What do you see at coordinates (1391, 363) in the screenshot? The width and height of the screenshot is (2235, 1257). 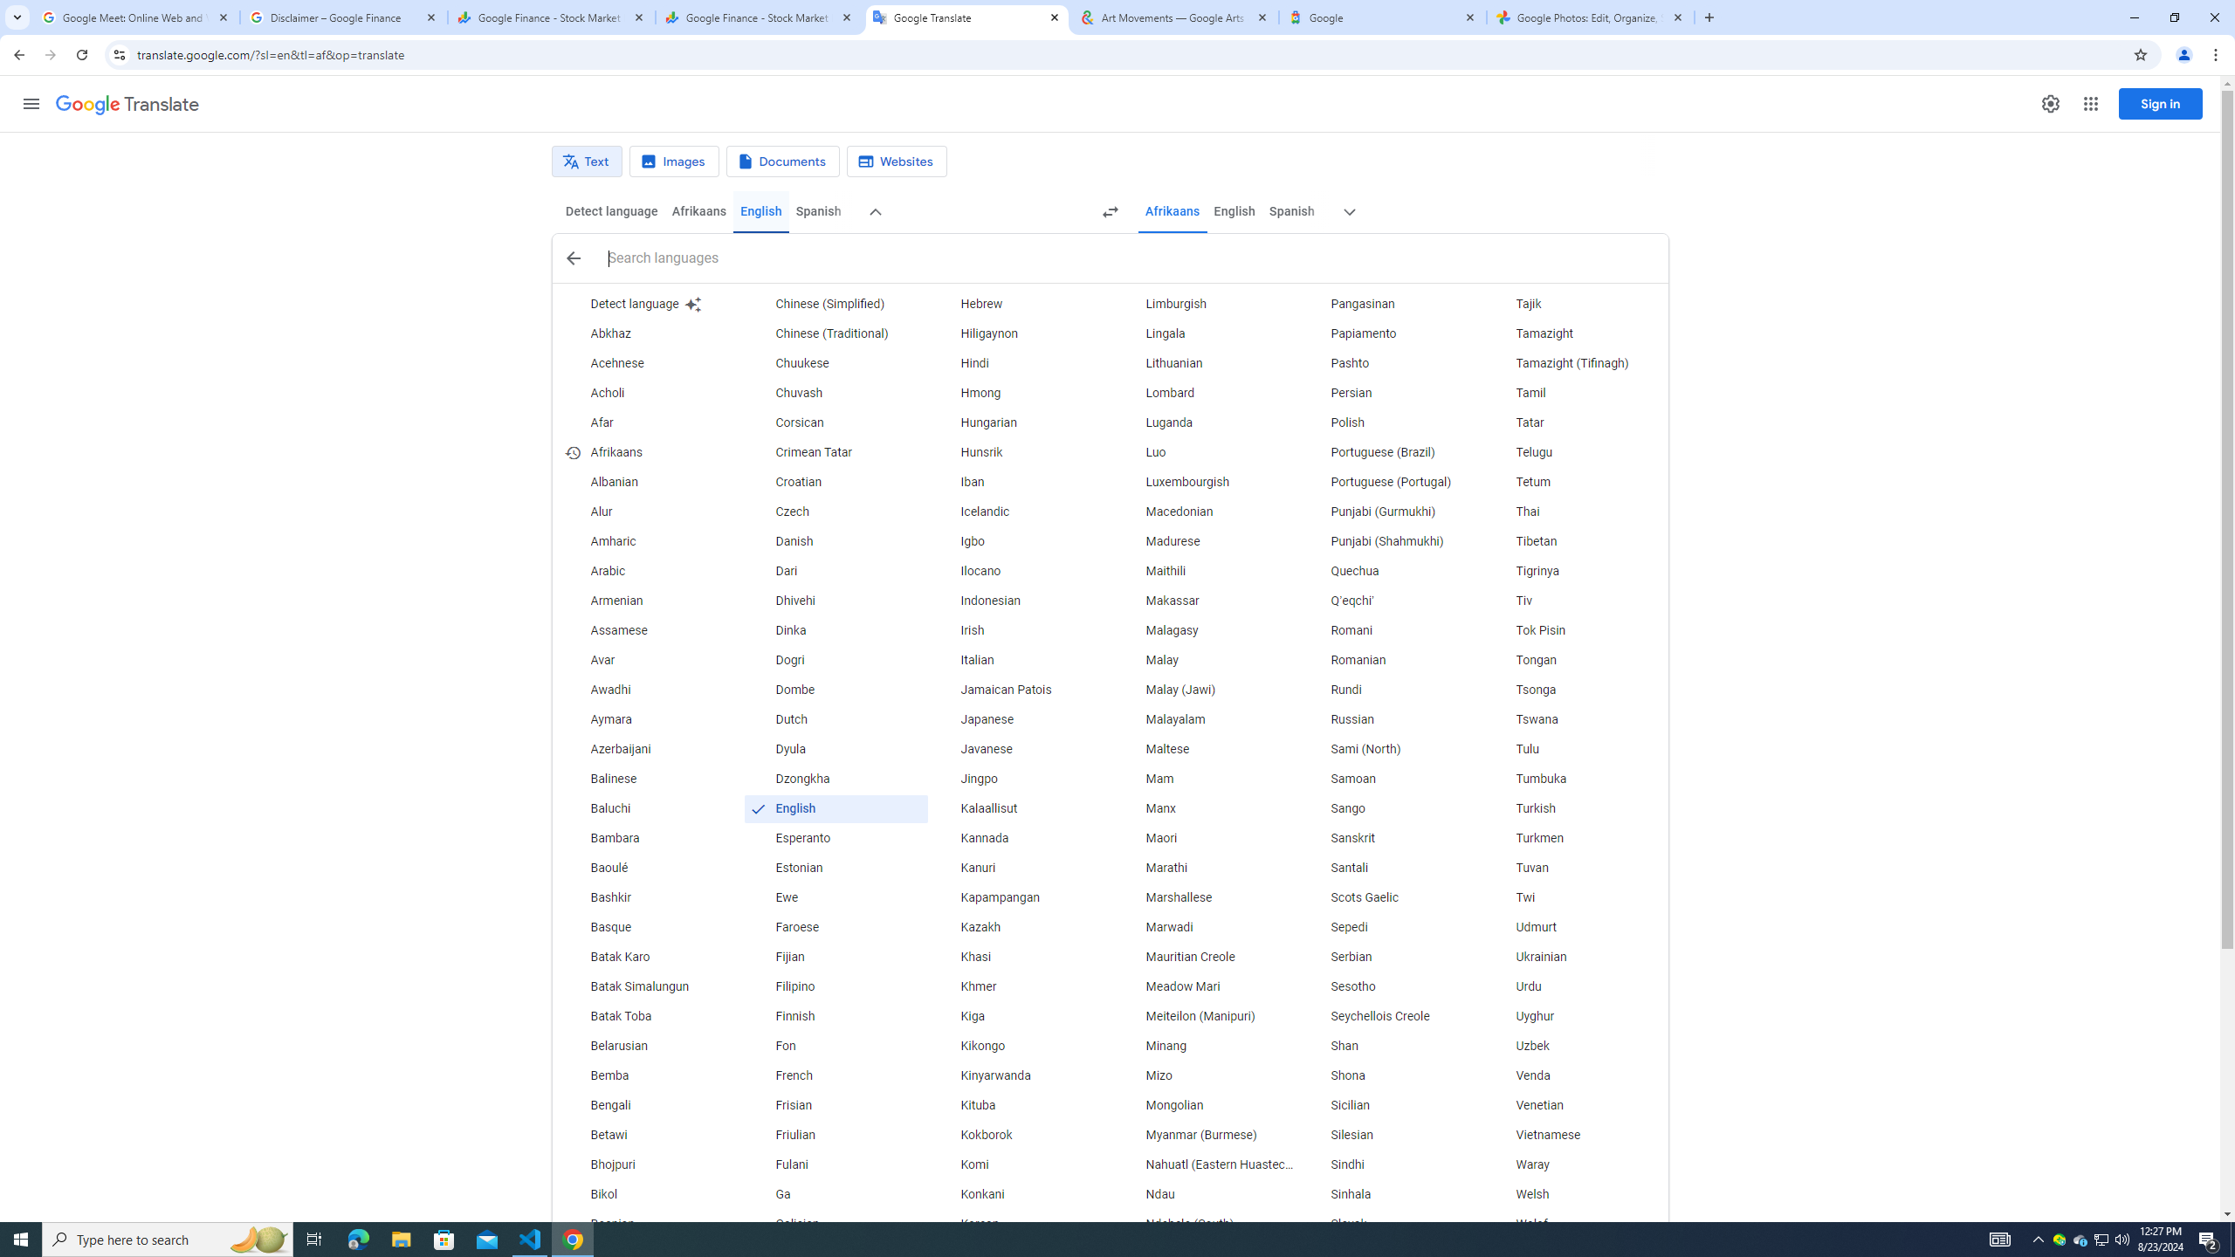 I see `Pashto` at bounding box center [1391, 363].